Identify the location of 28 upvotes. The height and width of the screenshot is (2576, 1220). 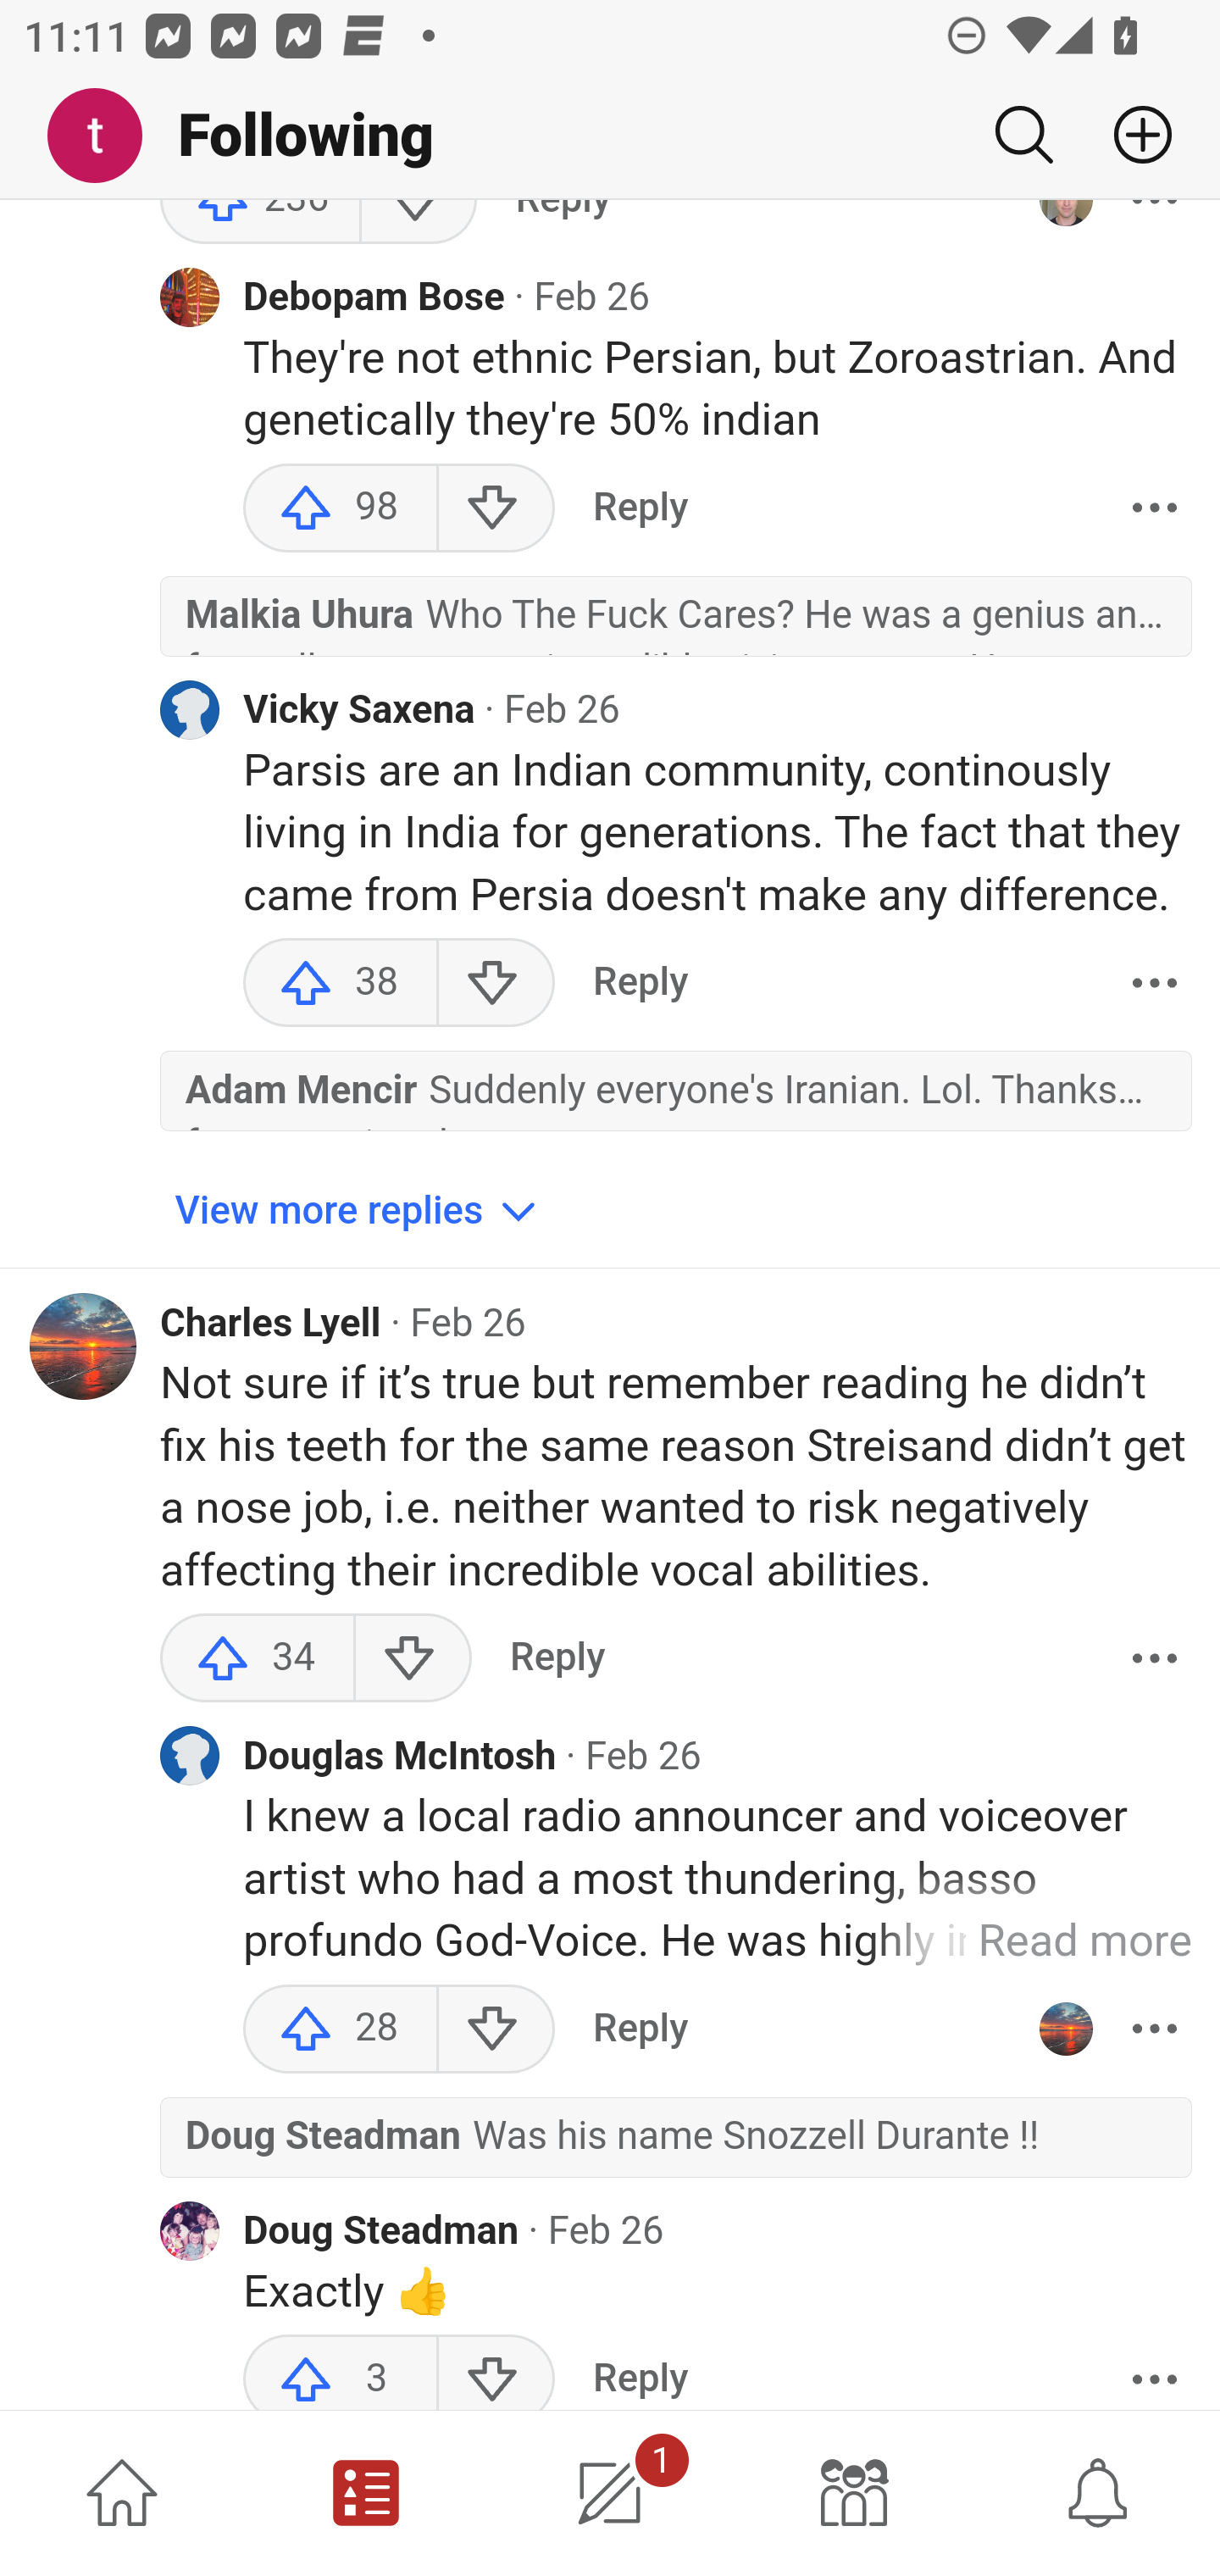
(341, 2030).